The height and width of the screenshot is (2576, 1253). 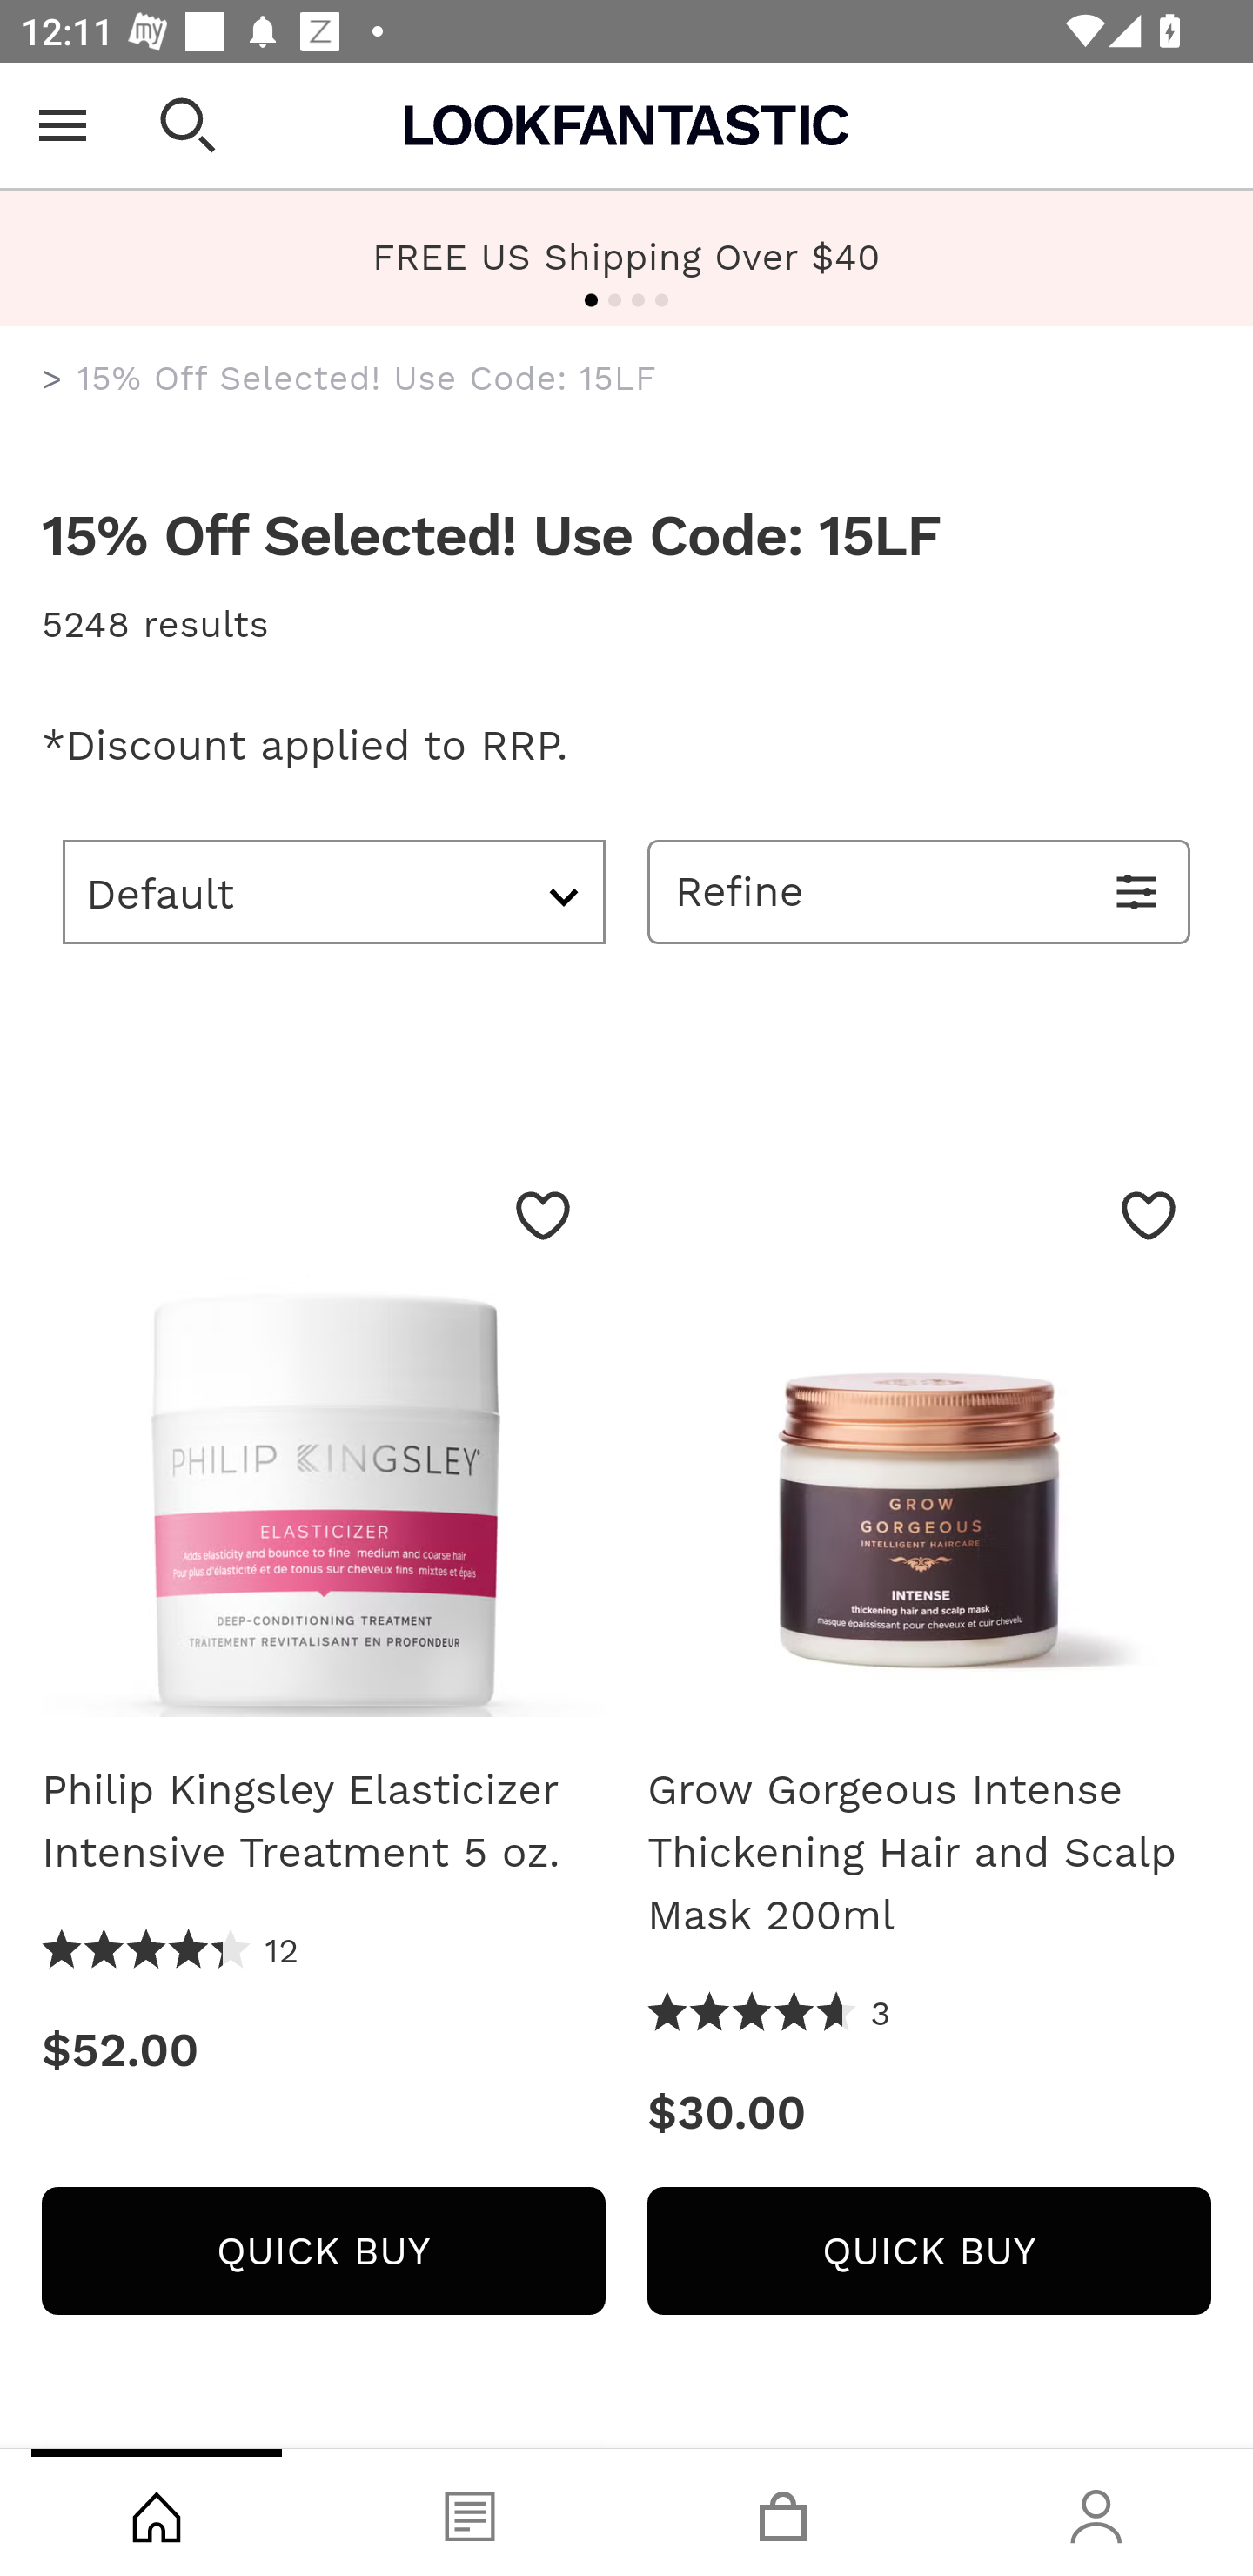 What do you see at coordinates (334, 891) in the screenshot?
I see `Default` at bounding box center [334, 891].